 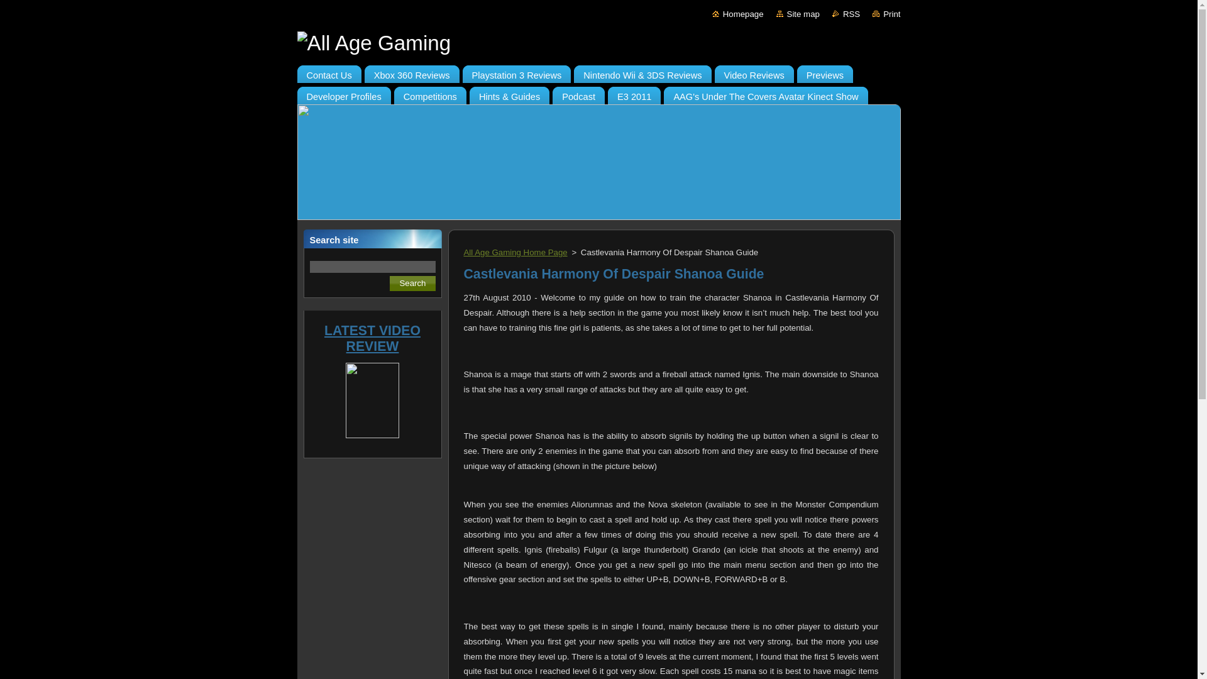 I want to click on All Age Gaming Home Page, so click(x=515, y=253).